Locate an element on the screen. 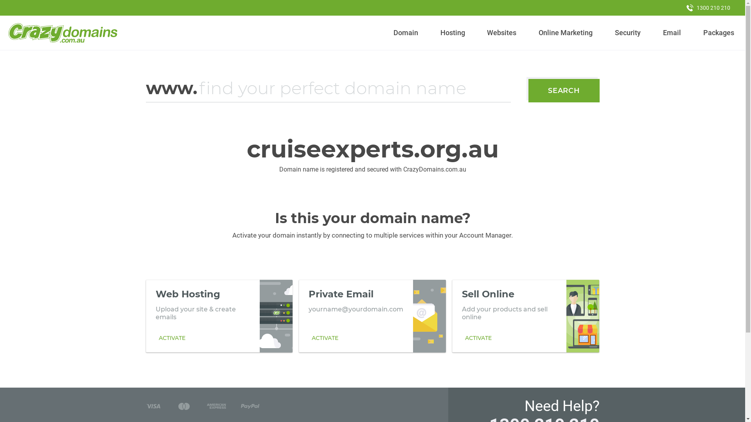 The width and height of the screenshot is (751, 422). Packages is located at coordinates (719, 33).